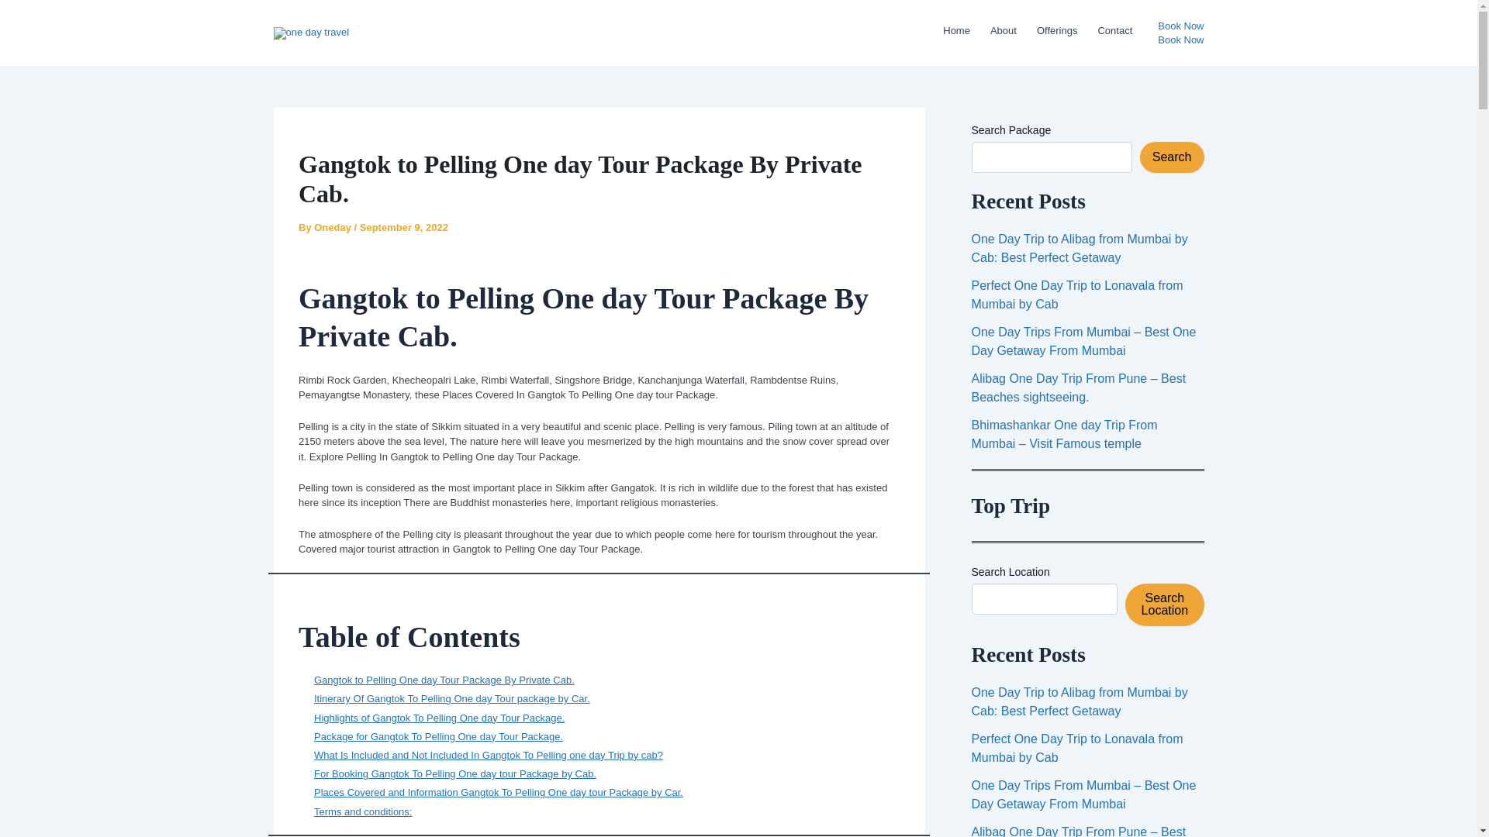 Image resolution: width=1489 pixels, height=837 pixels. Describe the element at coordinates (1164, 604) in the screenshot. I see `Search Location` at that location.